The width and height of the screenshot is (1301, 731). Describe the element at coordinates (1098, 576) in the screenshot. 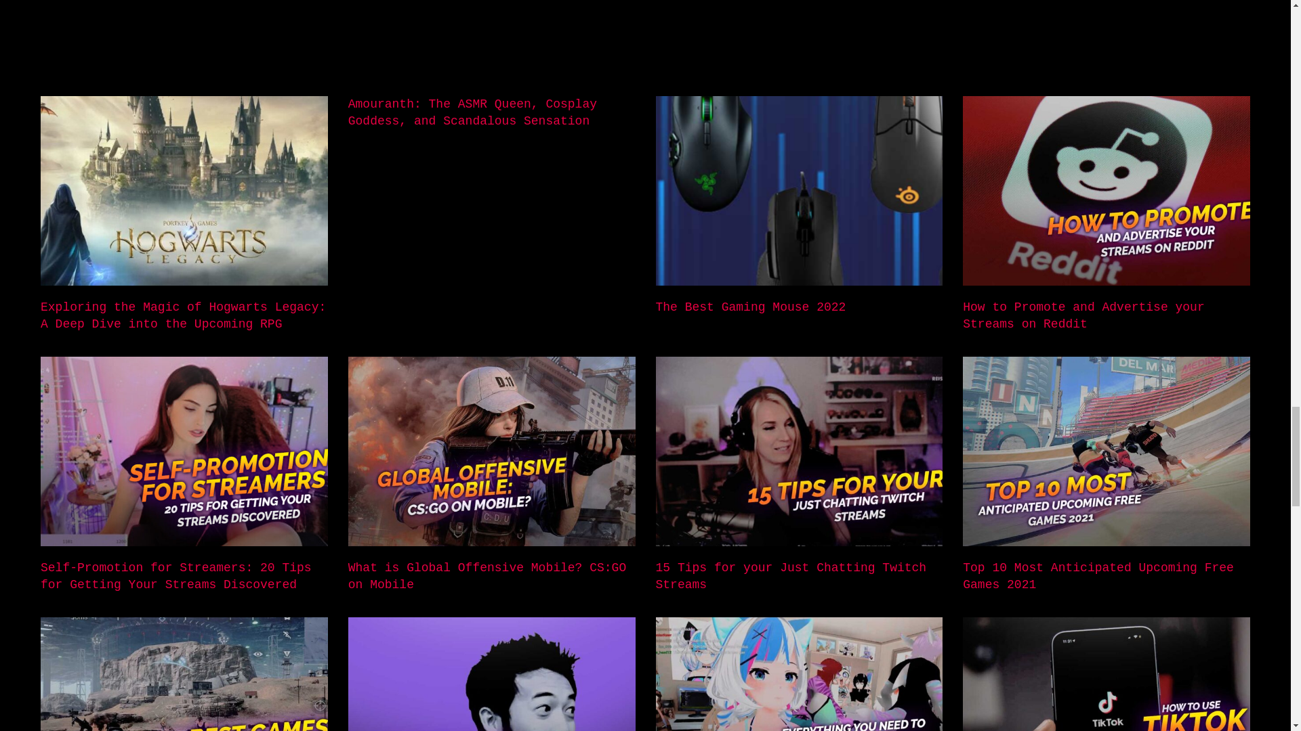

I see `Top 10 Most Anticipated Upcoming Free Games 2021` at that location.